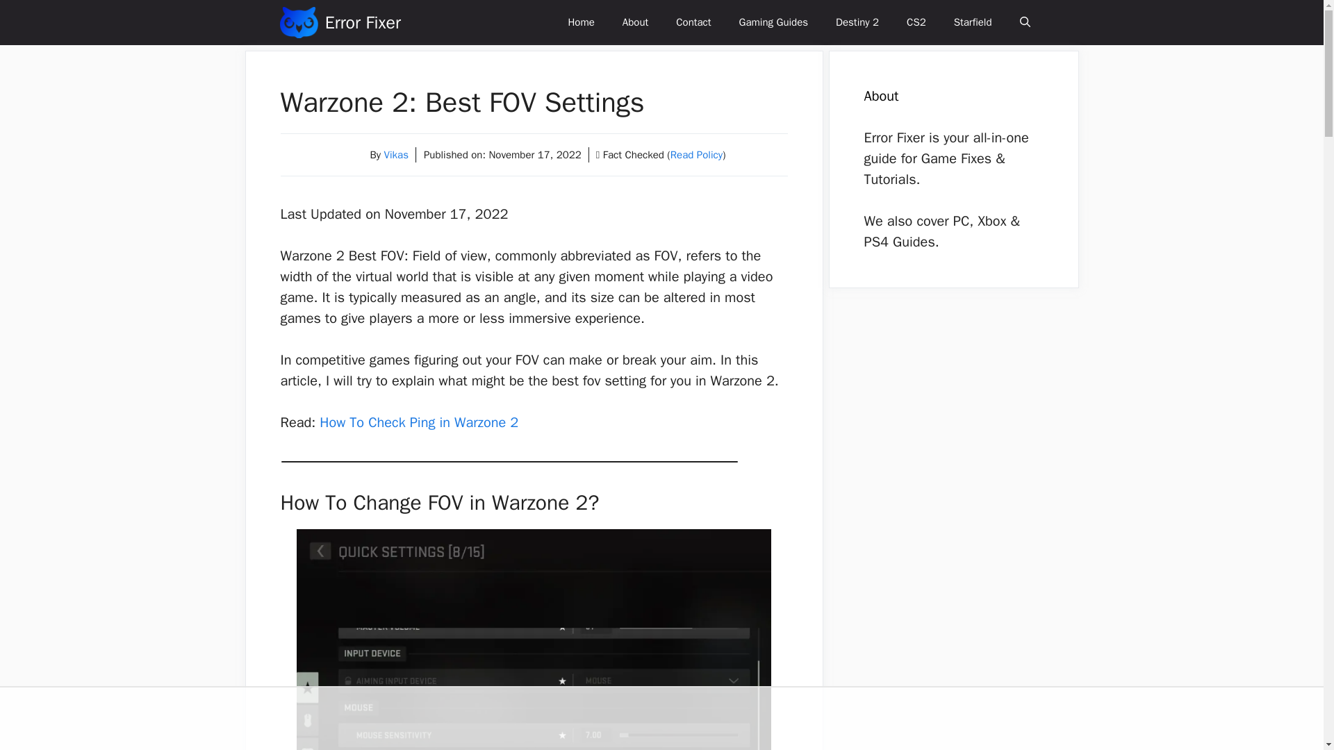 This screenshot has height=750, width=1334. What do you see at coordinates (635, 22) in the screenshot?
I see `About` at bounding box center [635, 22].